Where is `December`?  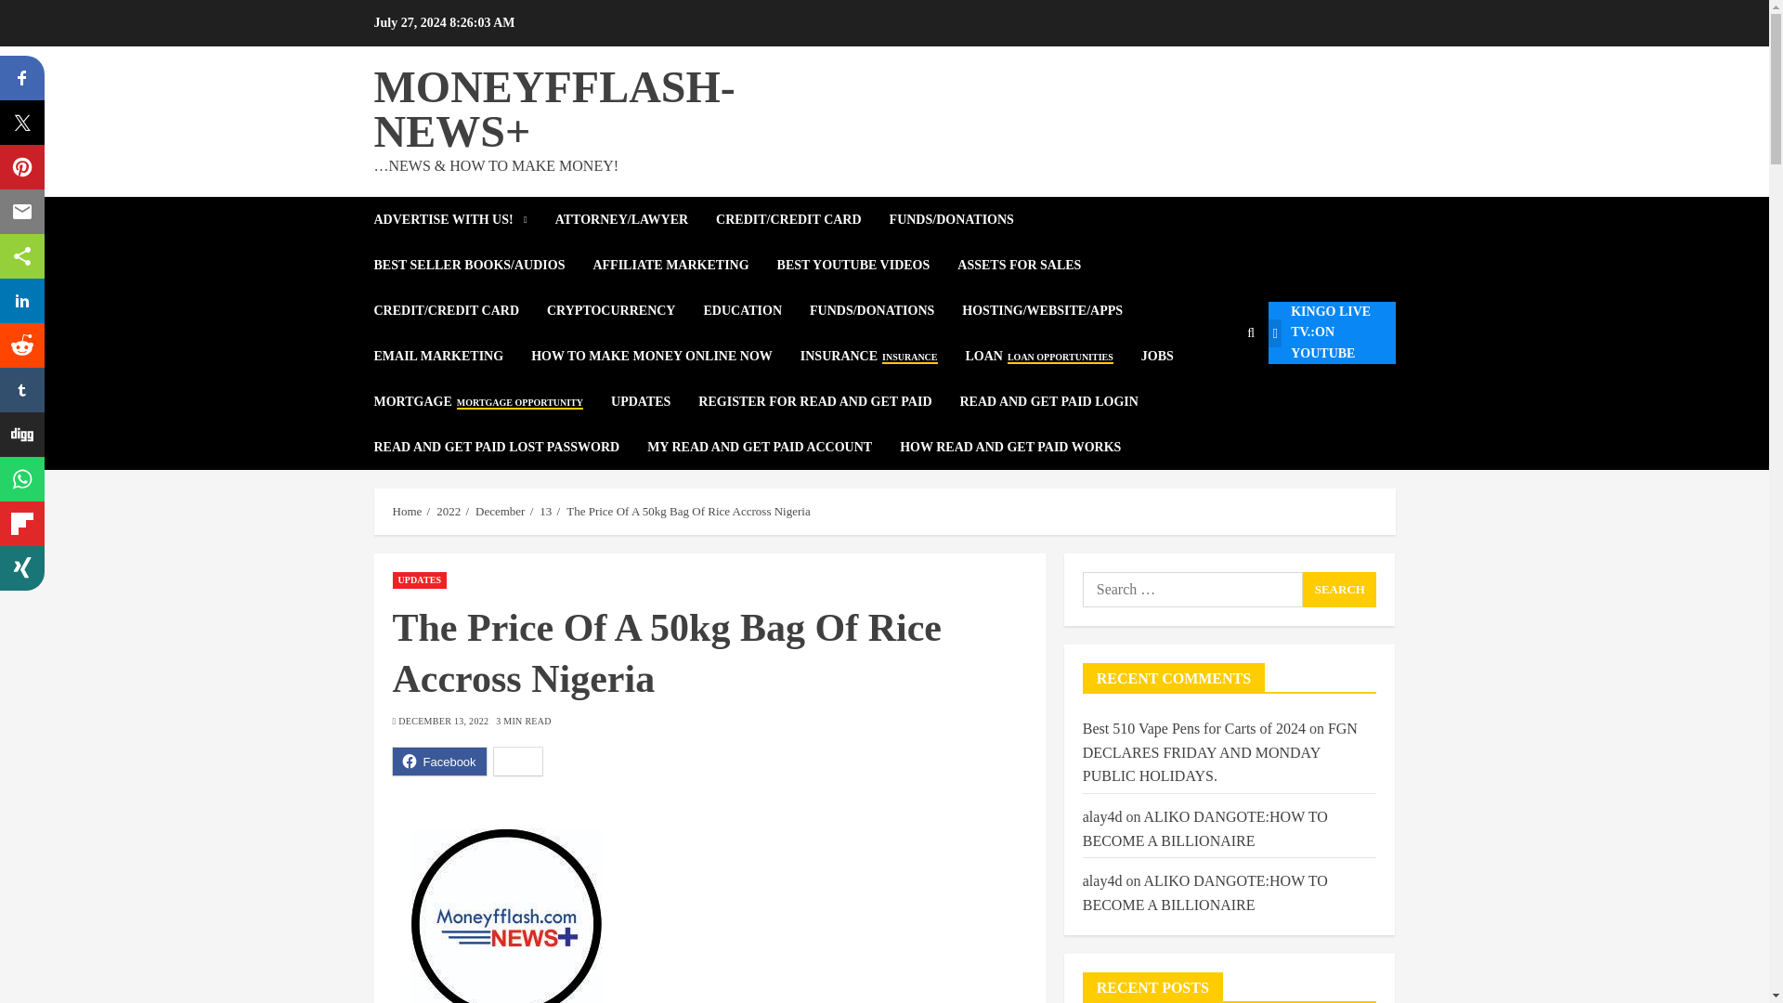
December is located at coordinates (500, 512).